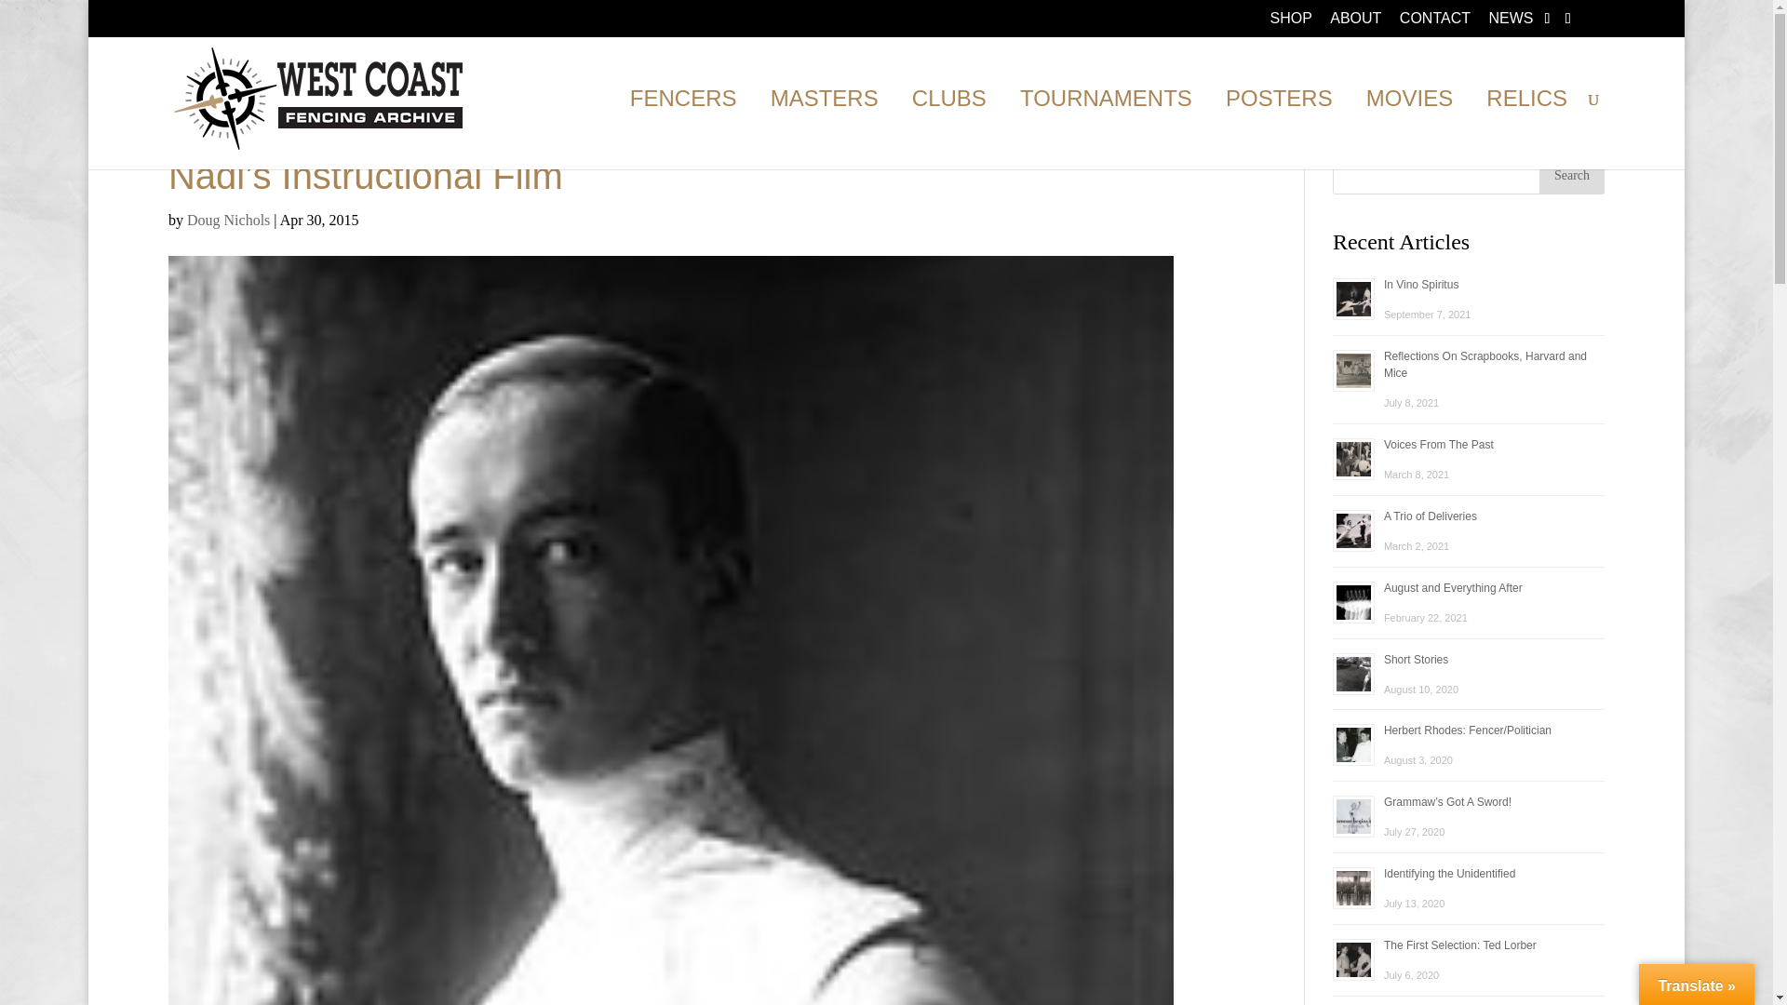 The height and width of the screenshot is (1005, 1787). What do you see at coordinates (1106, 130) in the screenshot?
I see `TOURNAMENTS` at bounding box center [1106, 130].